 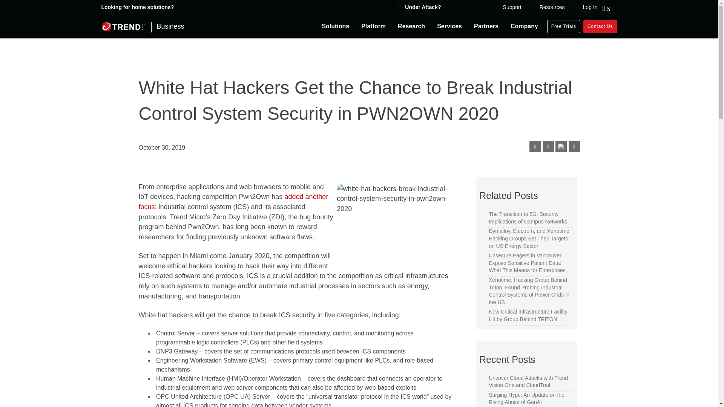 What do you see at coordinates (143, 26) in the screenshot?
I see `Business` at bounding box center [143, 26].